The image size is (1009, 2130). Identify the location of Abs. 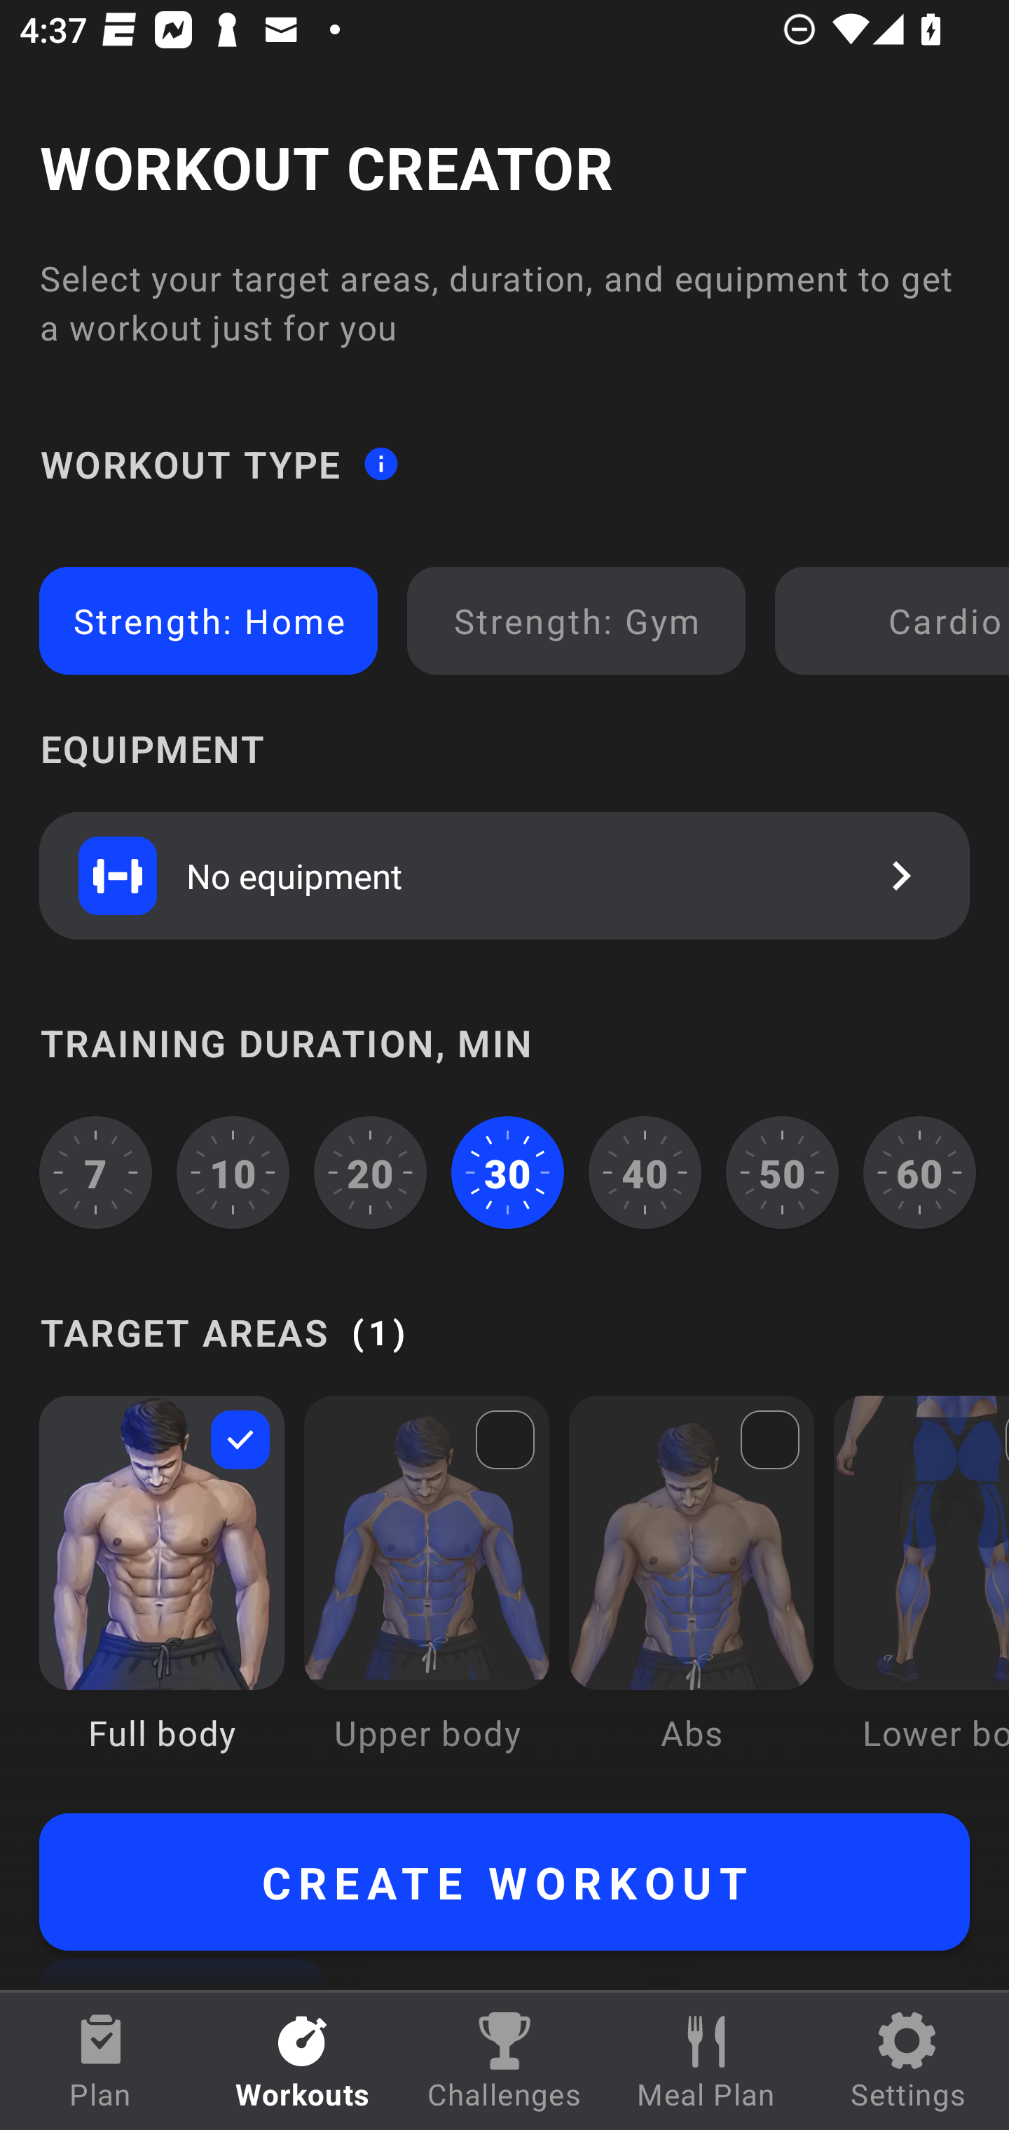
(692, 1593).